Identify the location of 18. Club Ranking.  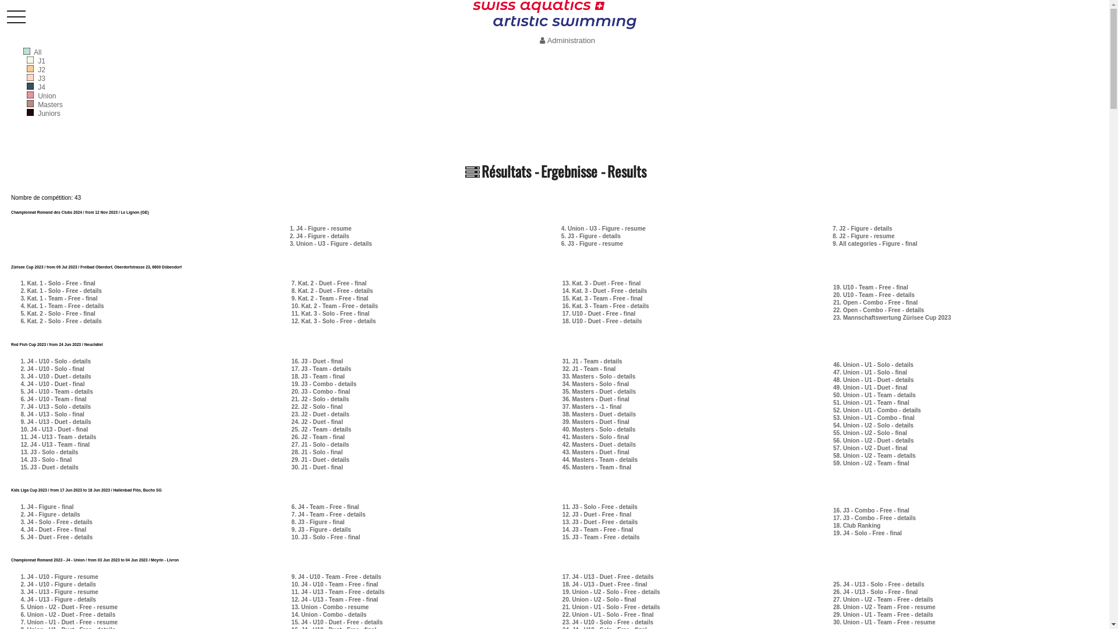
(857, 525).